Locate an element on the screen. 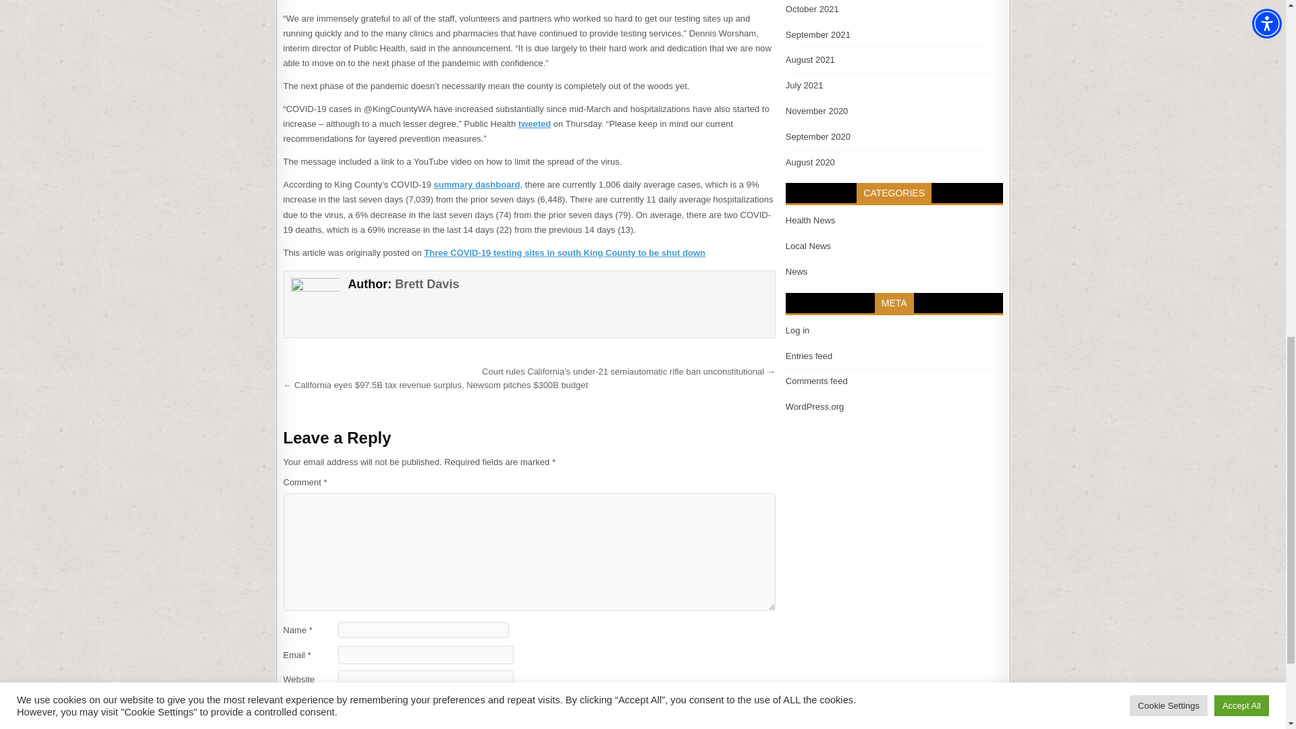  Post Comment is located at coordinates (319, 722).